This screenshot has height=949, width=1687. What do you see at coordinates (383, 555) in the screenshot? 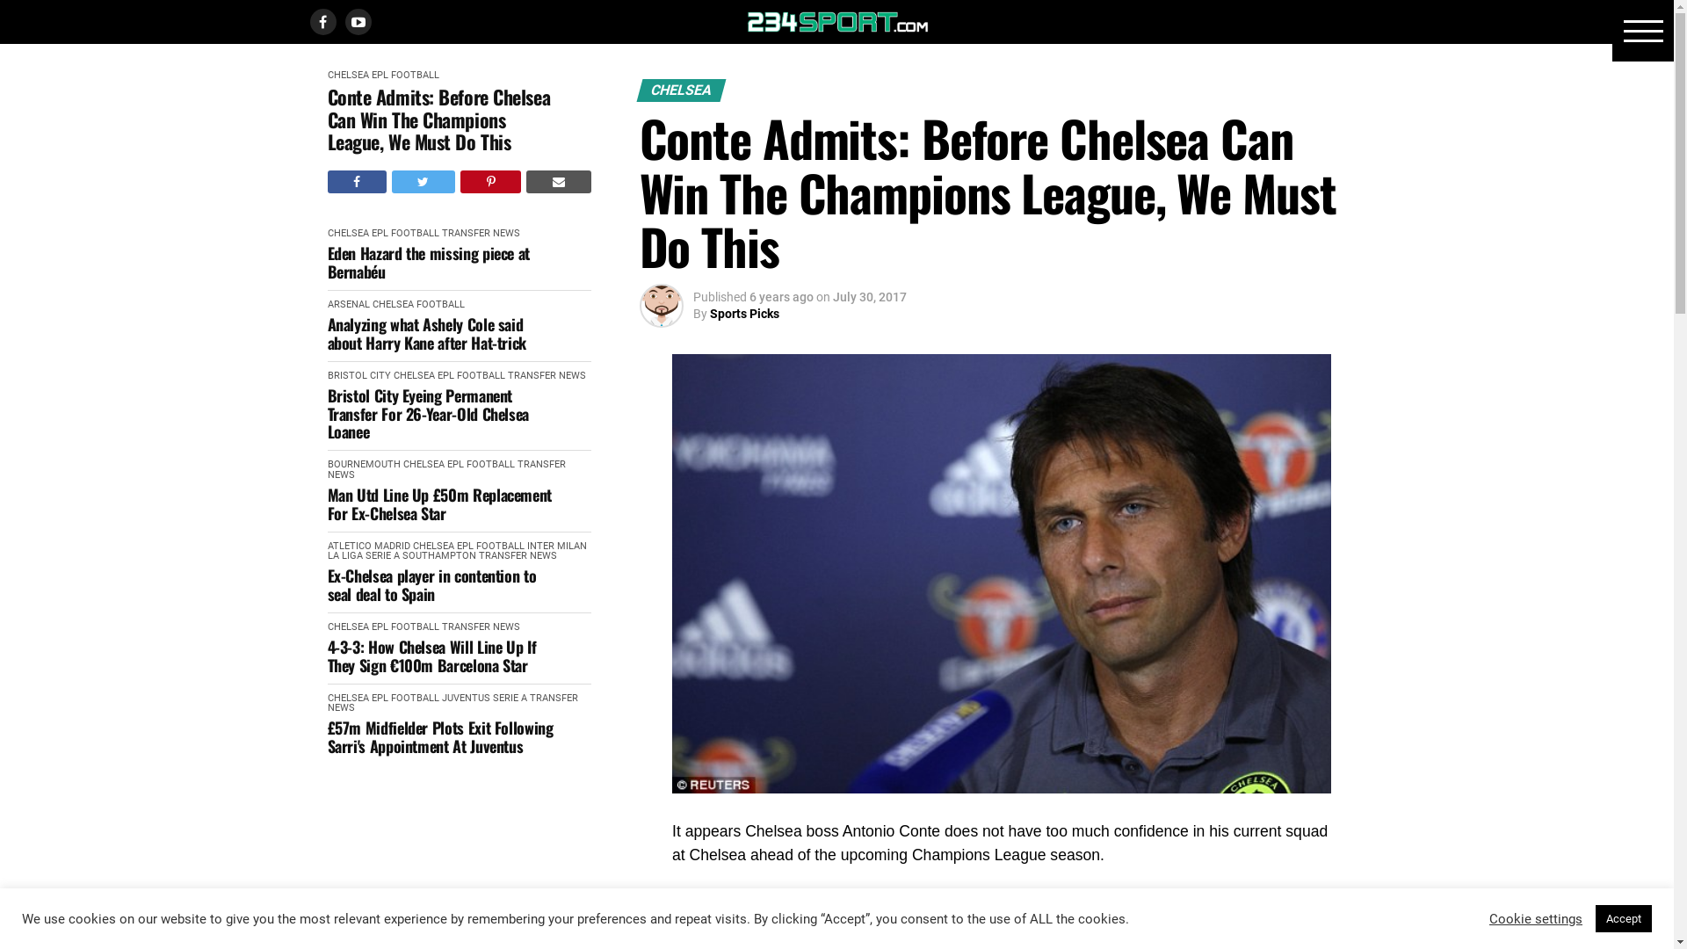
I see `SERIE A` at bounding box center [383, 555].